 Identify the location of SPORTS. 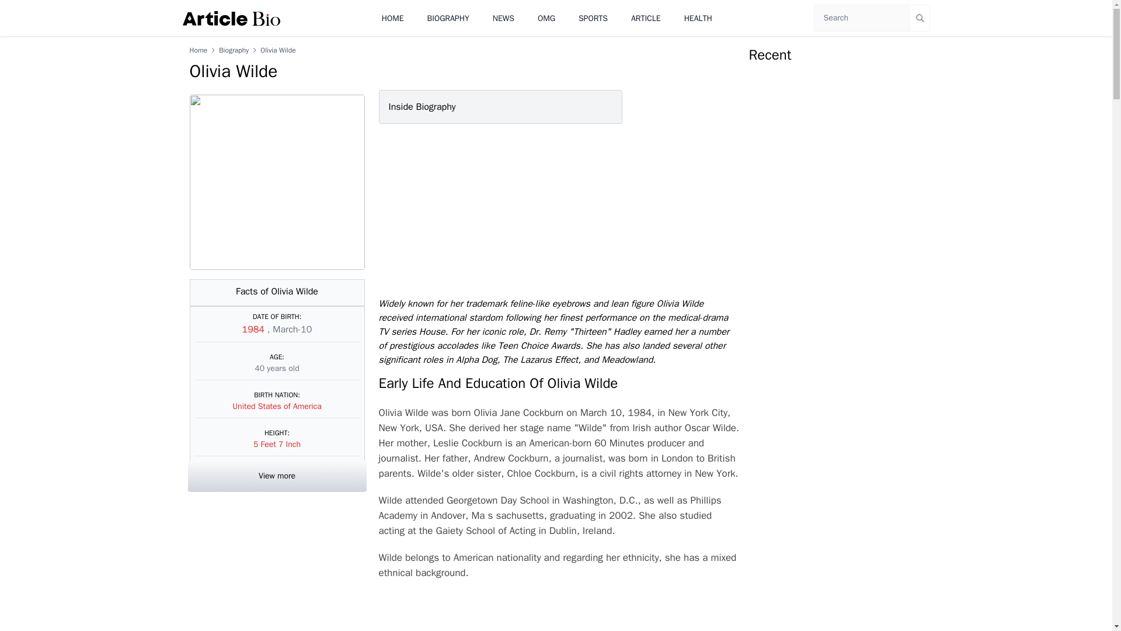
(593, 18).